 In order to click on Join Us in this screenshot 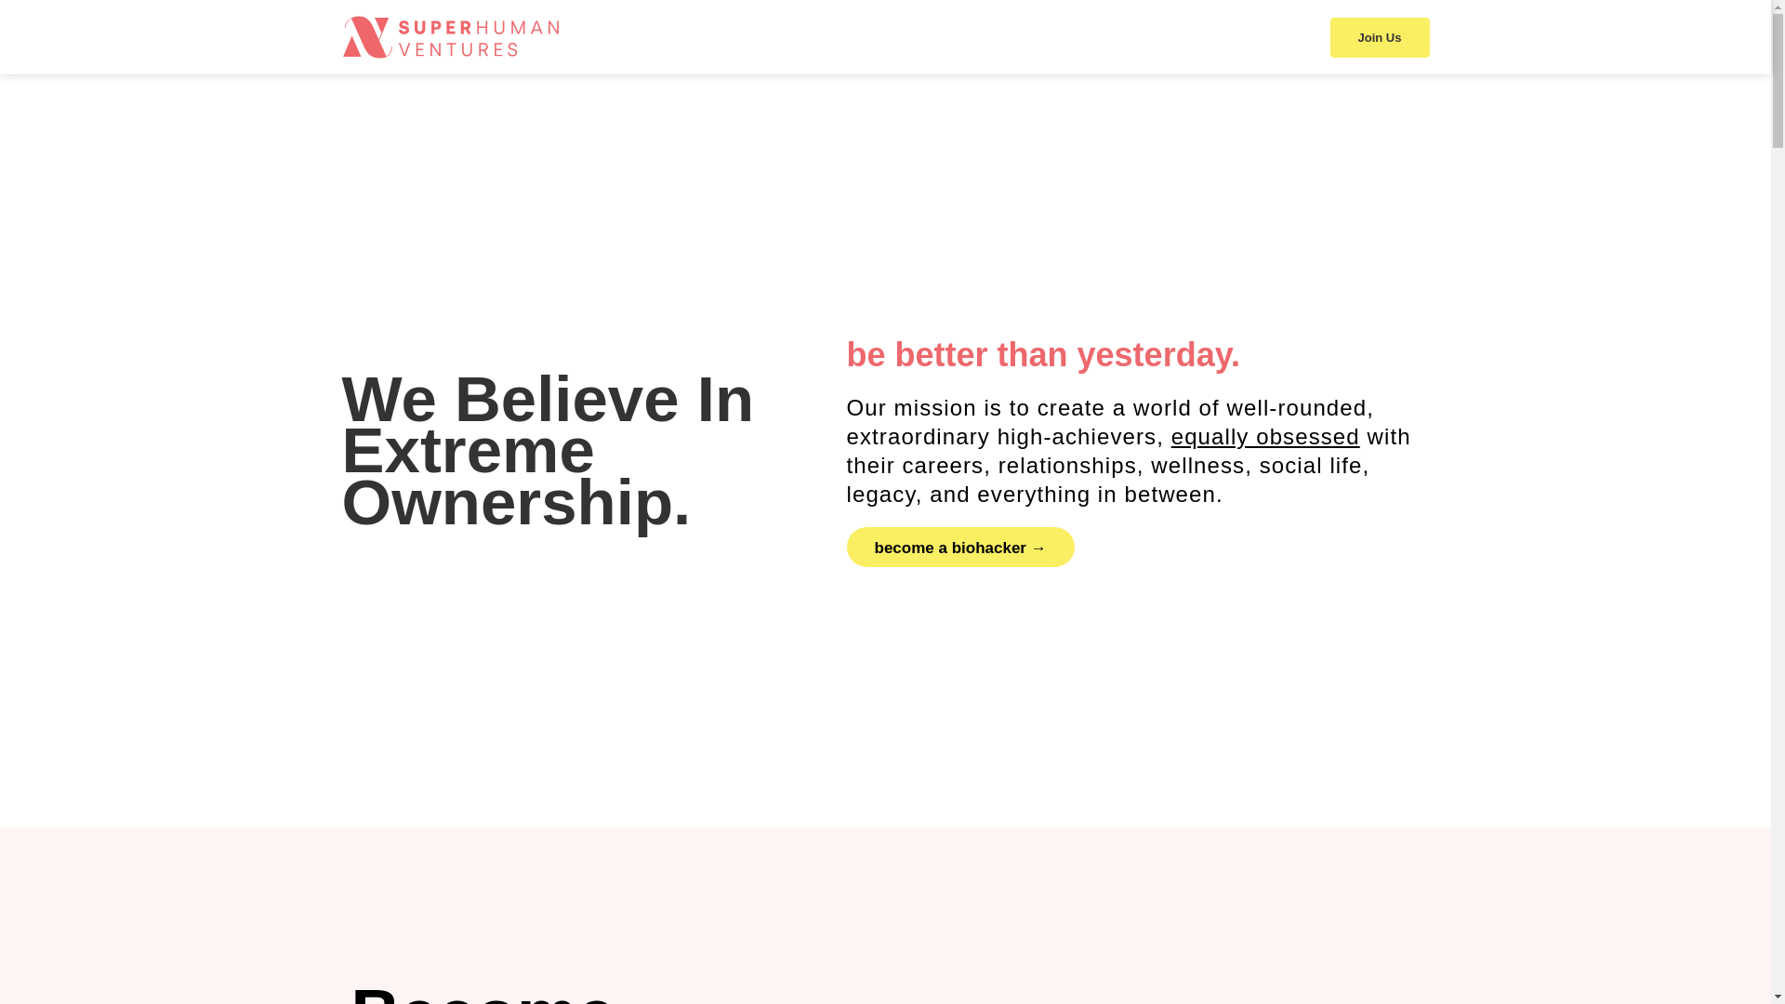, I will do `click(1380, 36)`.